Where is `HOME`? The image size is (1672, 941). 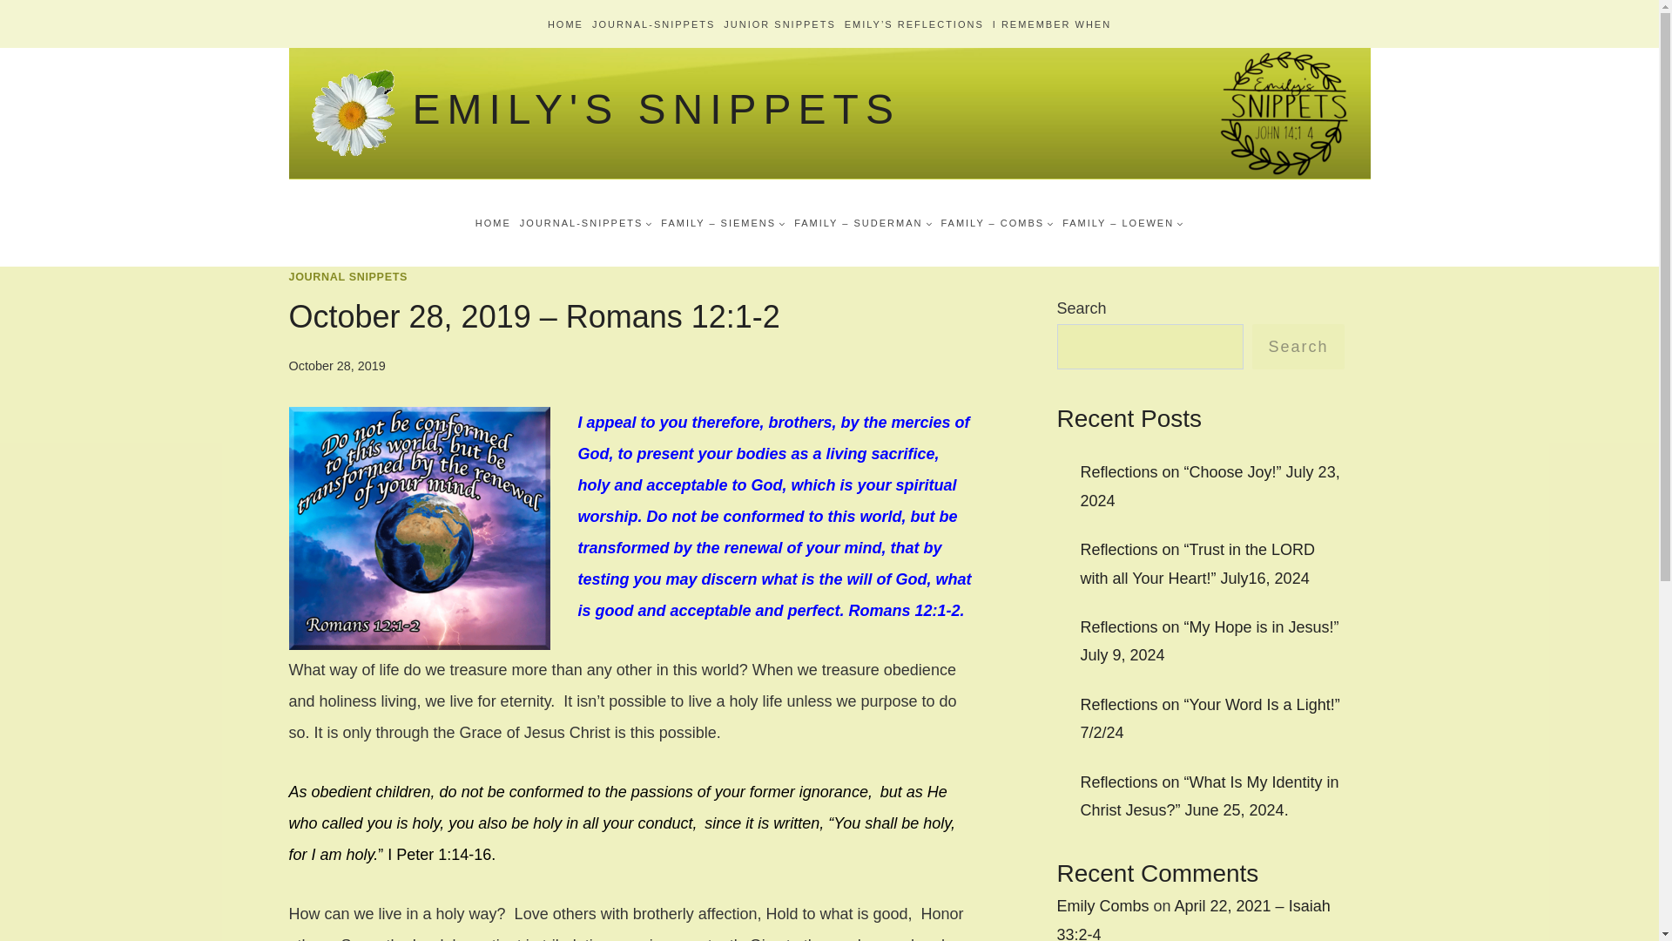 HOME is located at coordinates (566, 24).